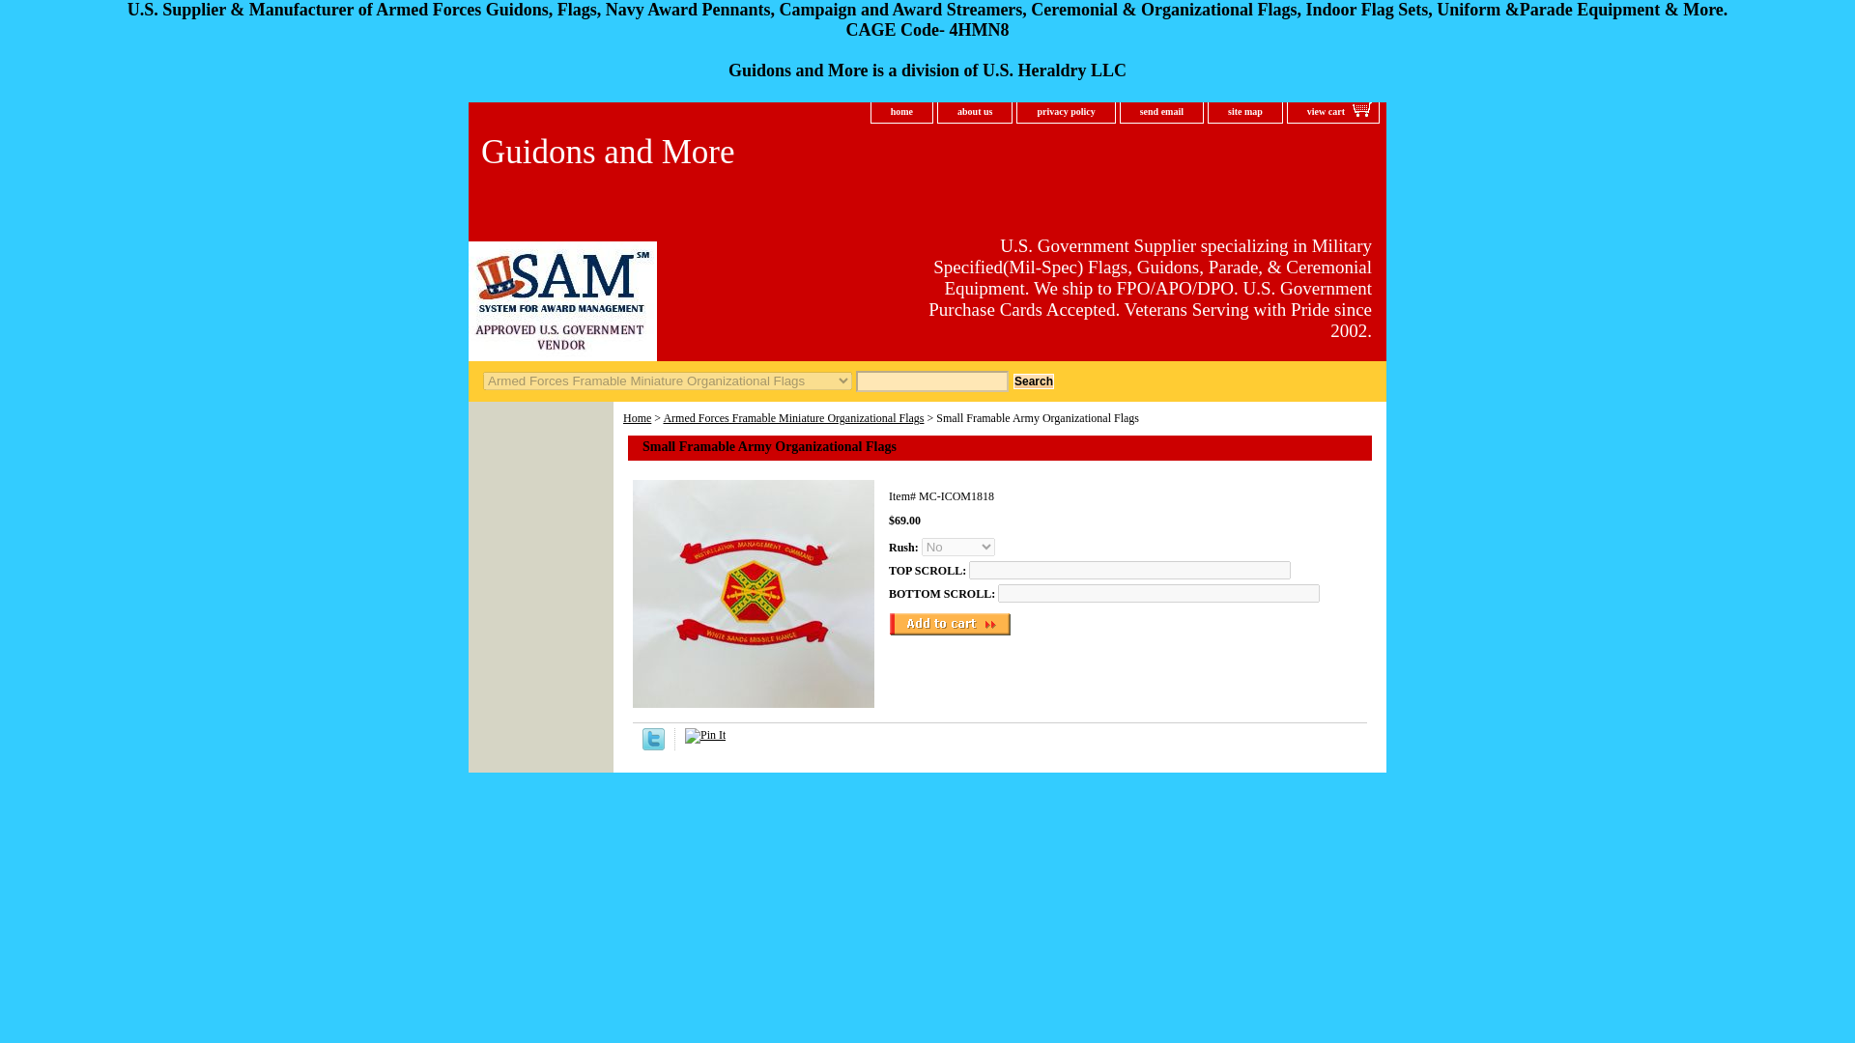  What do you see at coordinates (792, 417) in the screenshot?
I see `Armed Forces Framable Miniature Organizational Flags` at bounding box center [792, 417].